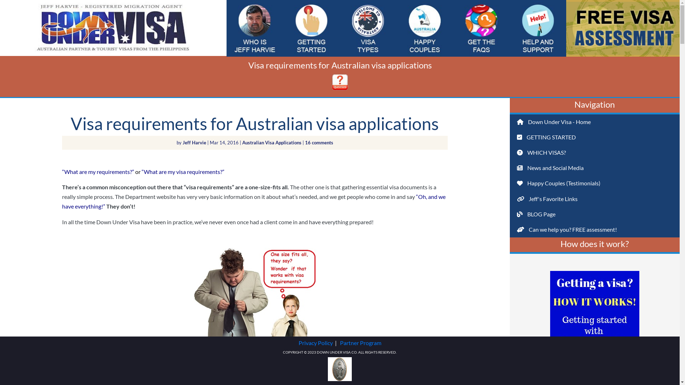 Image resolution: width=685 pixels, height=385 pixels. Describe the element at coordinates (255, 2) in the screenshot. I see `Who Is Jreff Harvie` at that location.